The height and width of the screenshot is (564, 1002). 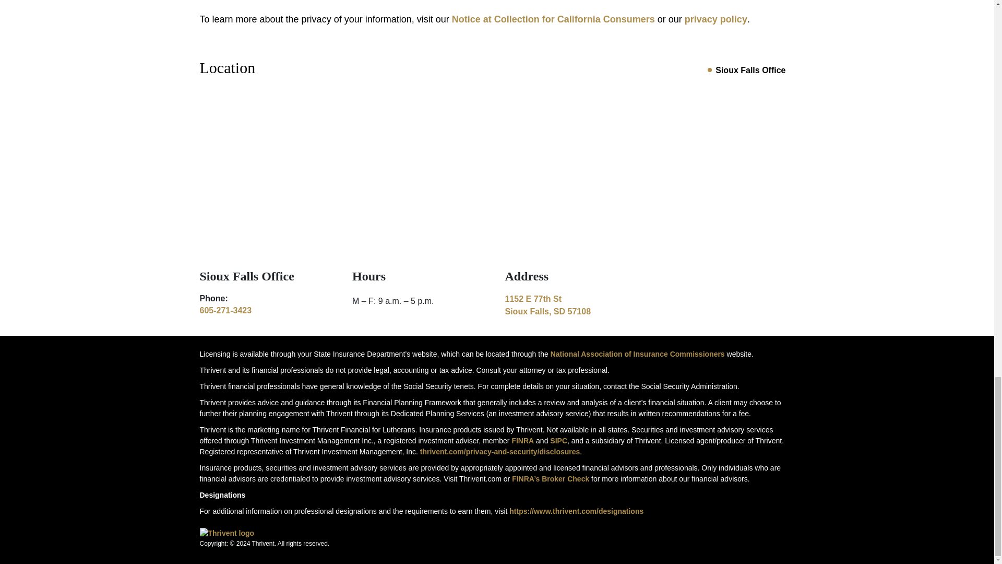 I want to click on SIPC, so click(x=225, y=310).